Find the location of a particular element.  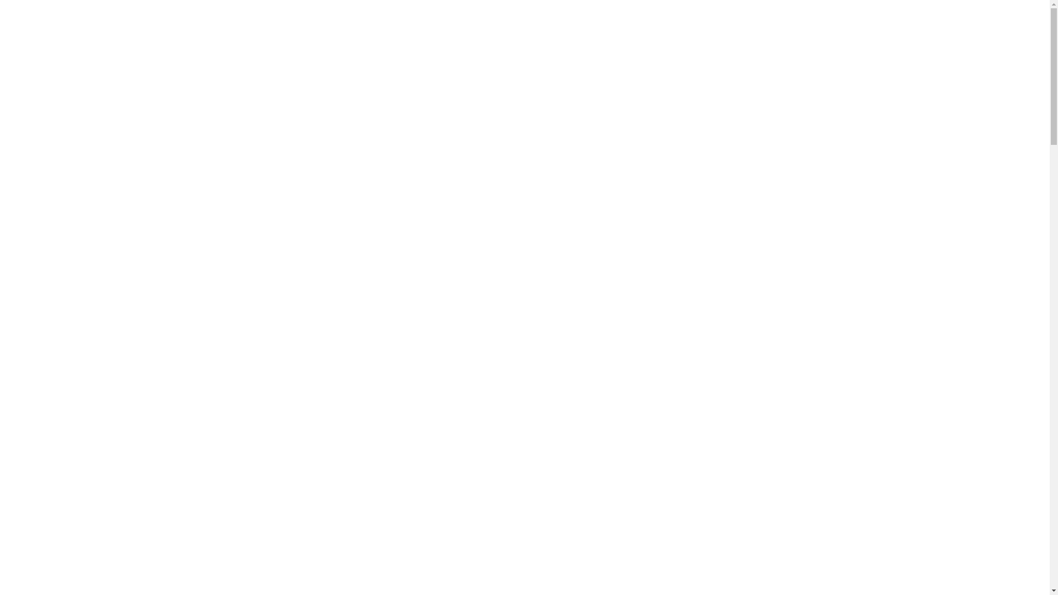

Contact is located at coordinates (627, 42).